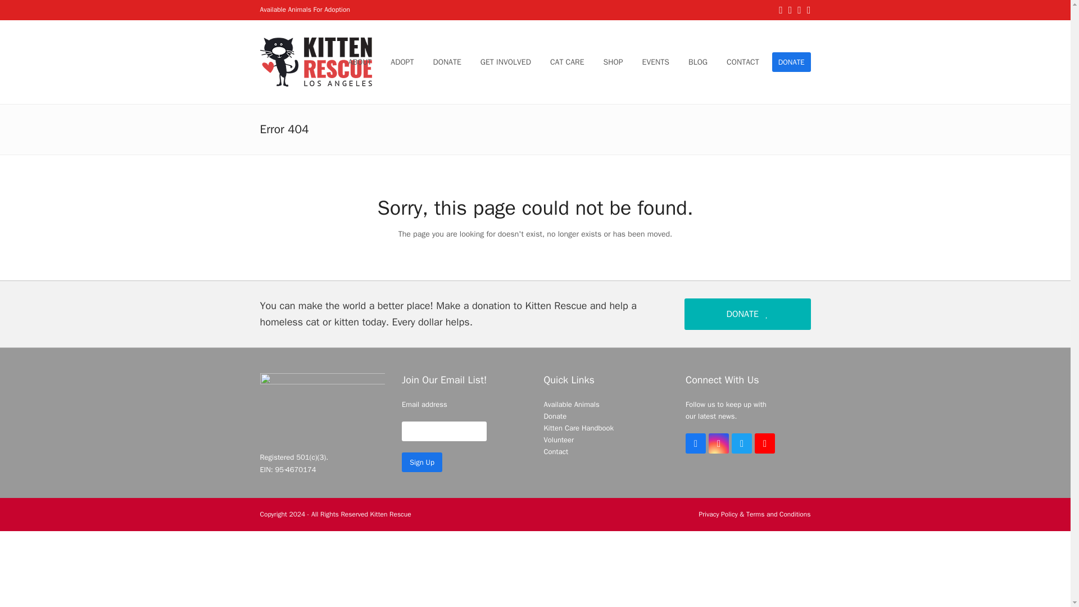 The width and height of the screenshot is (1079, 607). I want to click on Twitter, so click(742, 443).